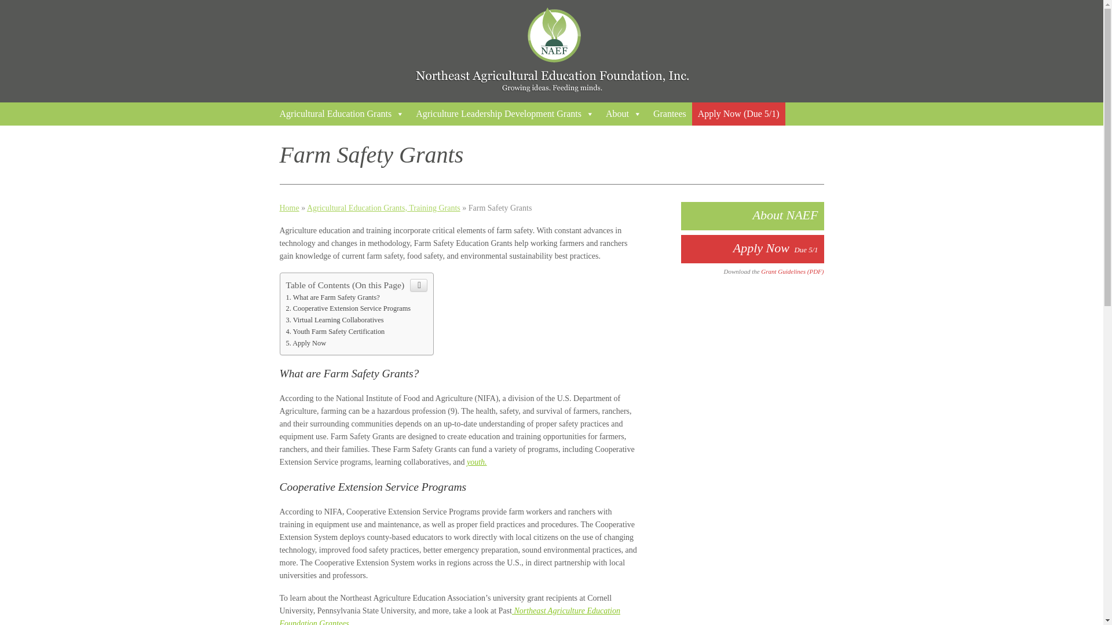  Describe the element at coordinates (449, 616) in the screenshot. I see `Northeast Agriculture Education Foundation Grantees` at that location.